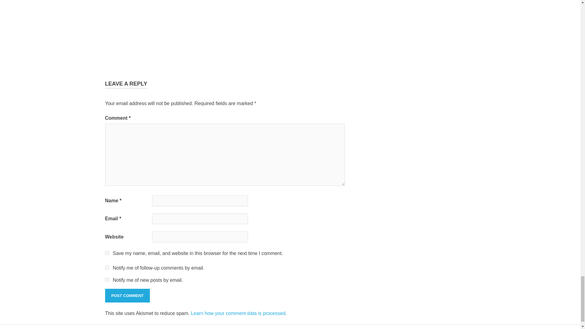 The height and width of the screenshot is (329, 585). I want to click on Learn how your comment data is processed, so click(238, 313).